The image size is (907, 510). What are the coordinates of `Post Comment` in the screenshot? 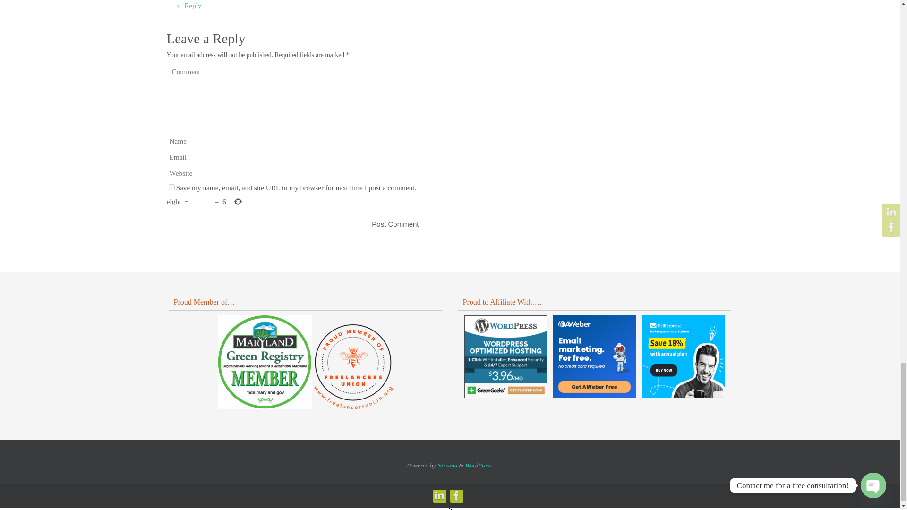 It's located at (395, 224).